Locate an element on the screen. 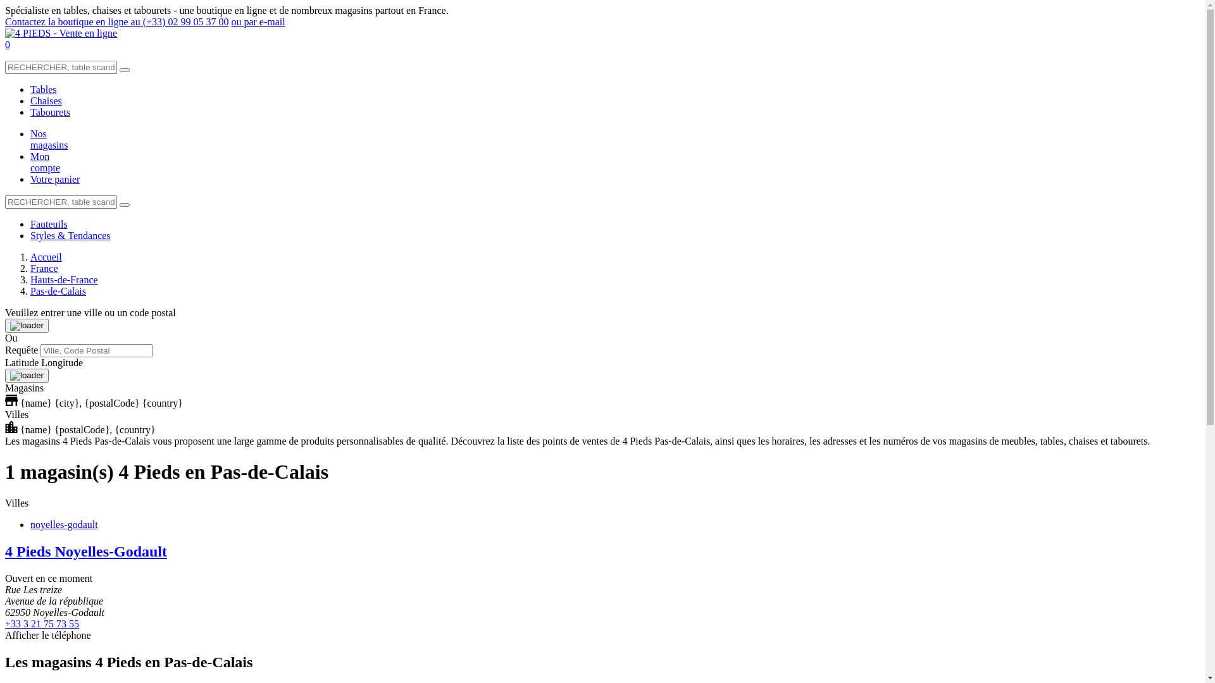  France is located at coordinates (44, 268).